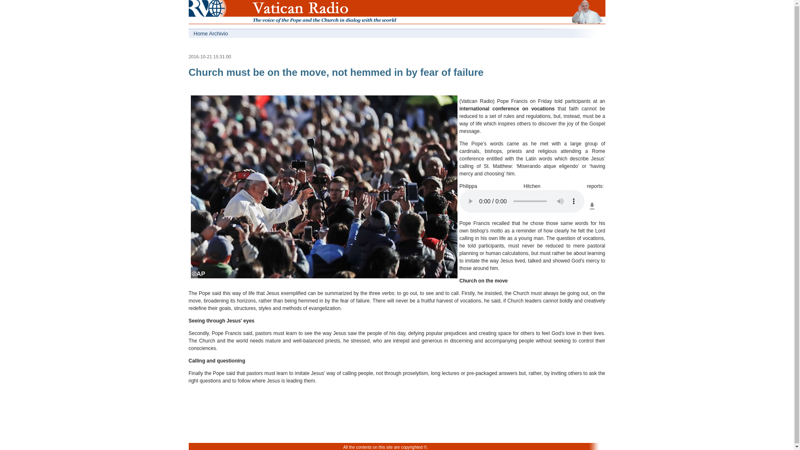 Image resolution: width=800 pixels, height=450 pixels. What do you see at coordinates (203, 13) in the screenshot?
I see `Home` at bounding box center [203, 13].